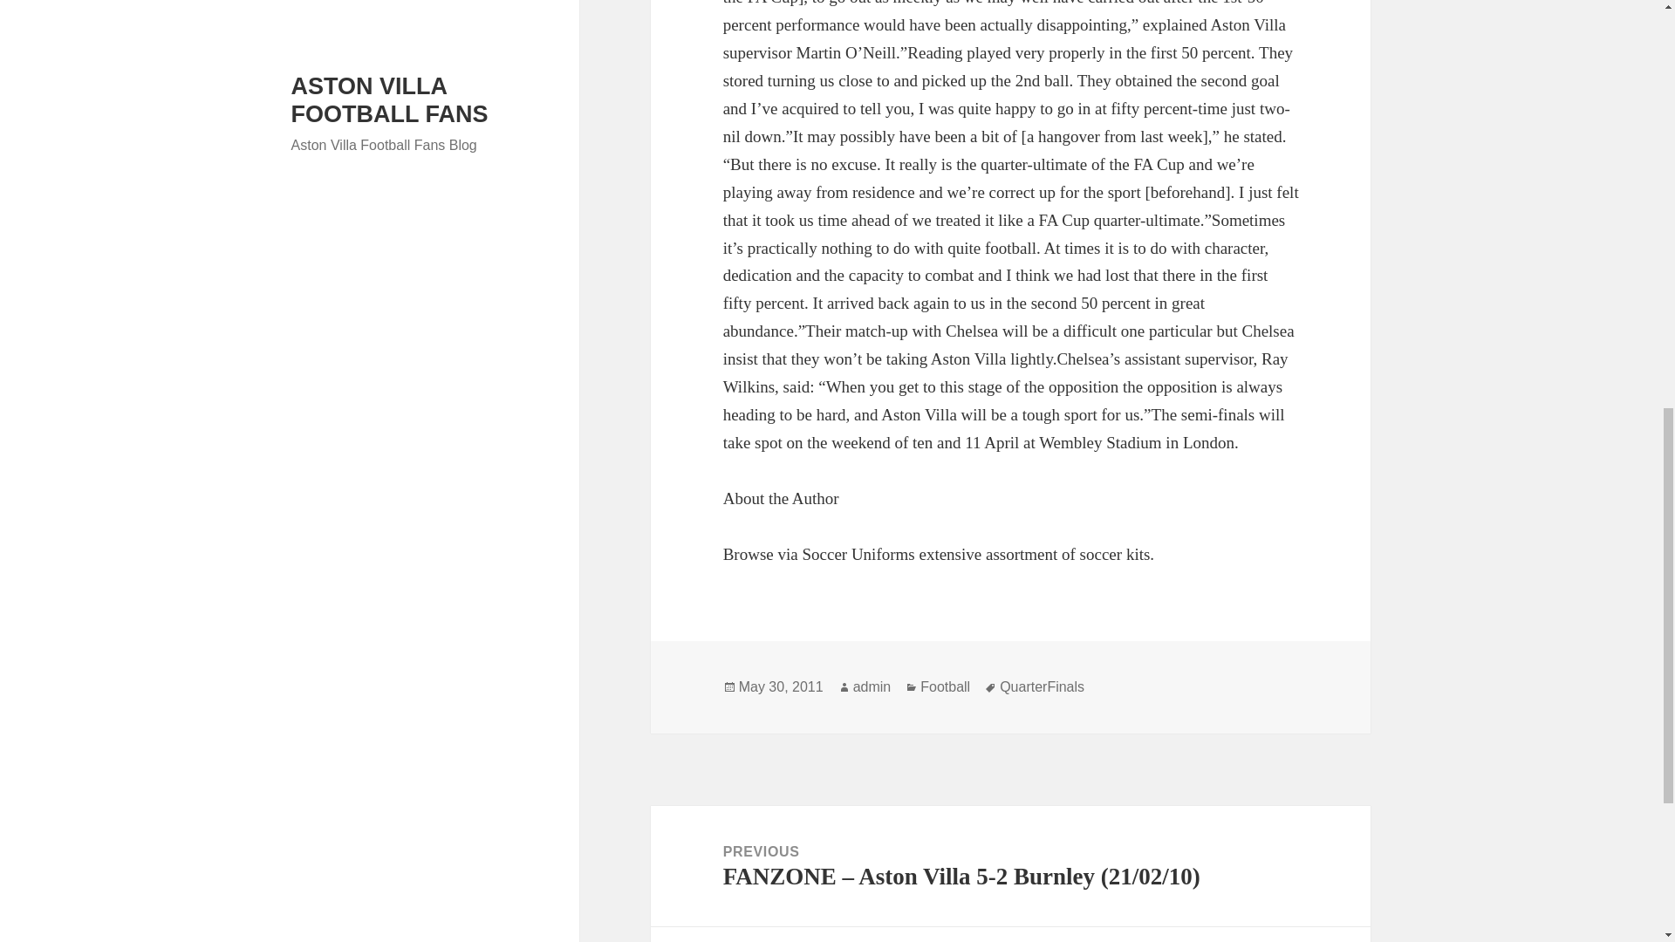 Image resolution: width=1675 pixels, height=942 pixels. I want to click on QuarterFinals, so click(1042, 687).